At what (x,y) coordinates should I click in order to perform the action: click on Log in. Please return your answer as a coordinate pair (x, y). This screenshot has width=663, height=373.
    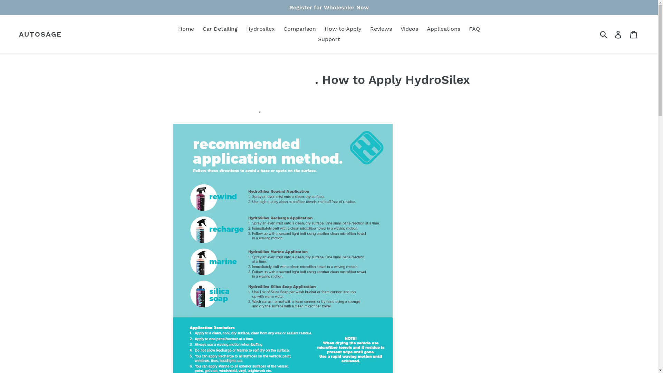
    Looking at the image, I should click on (619, 35).